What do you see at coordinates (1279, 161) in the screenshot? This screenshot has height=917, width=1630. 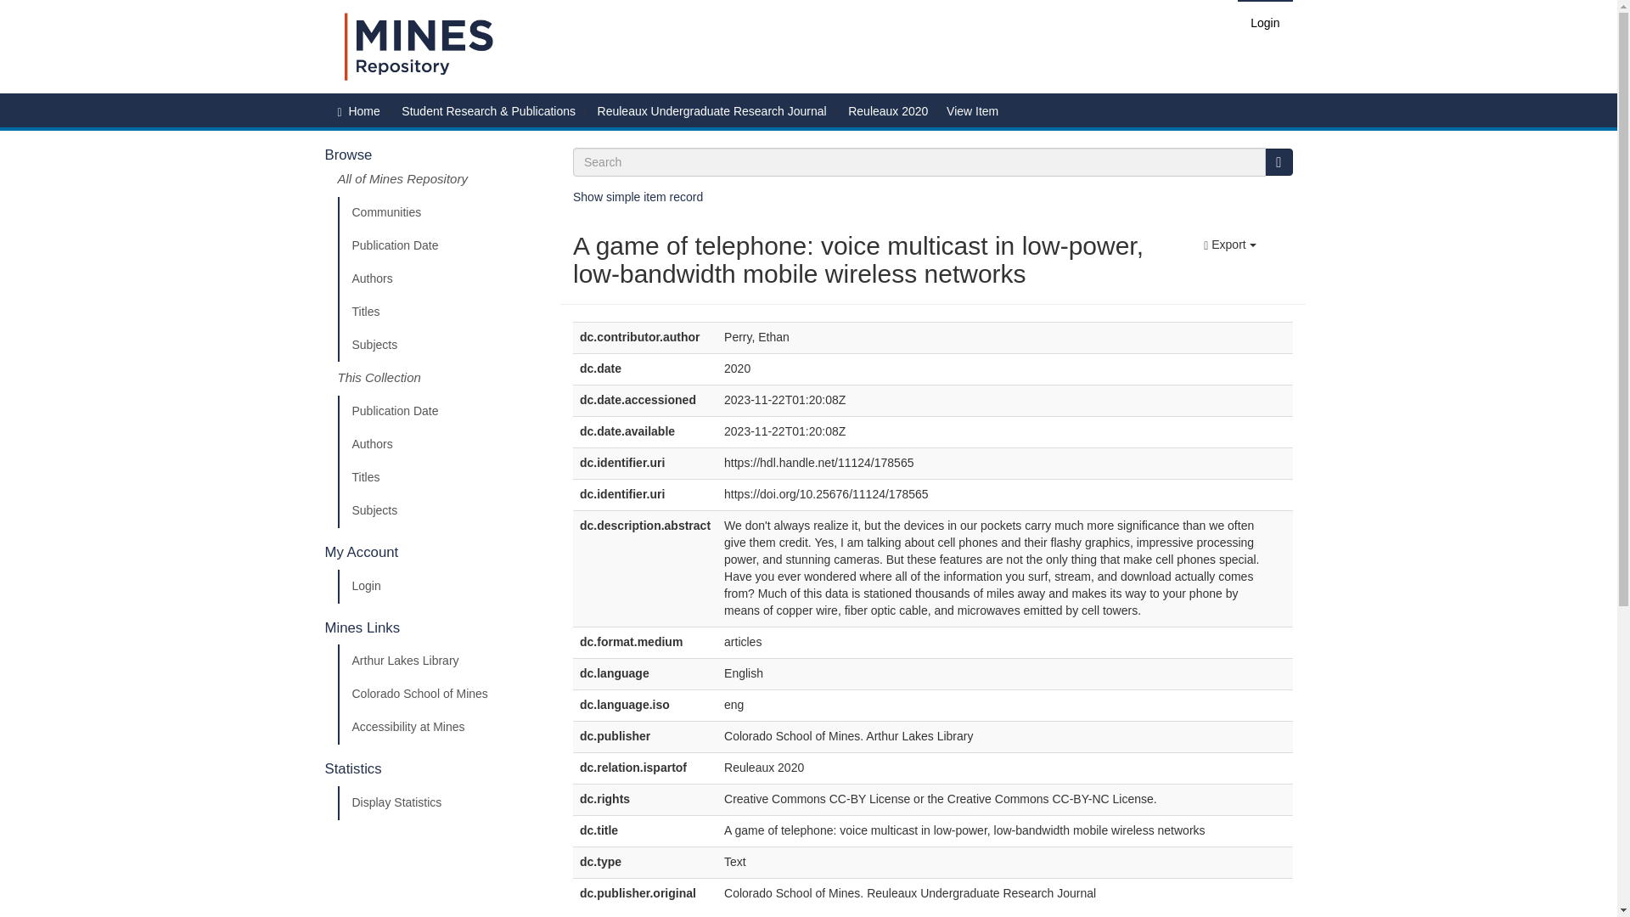 I see `Go` at bounding box center [1279, 161].